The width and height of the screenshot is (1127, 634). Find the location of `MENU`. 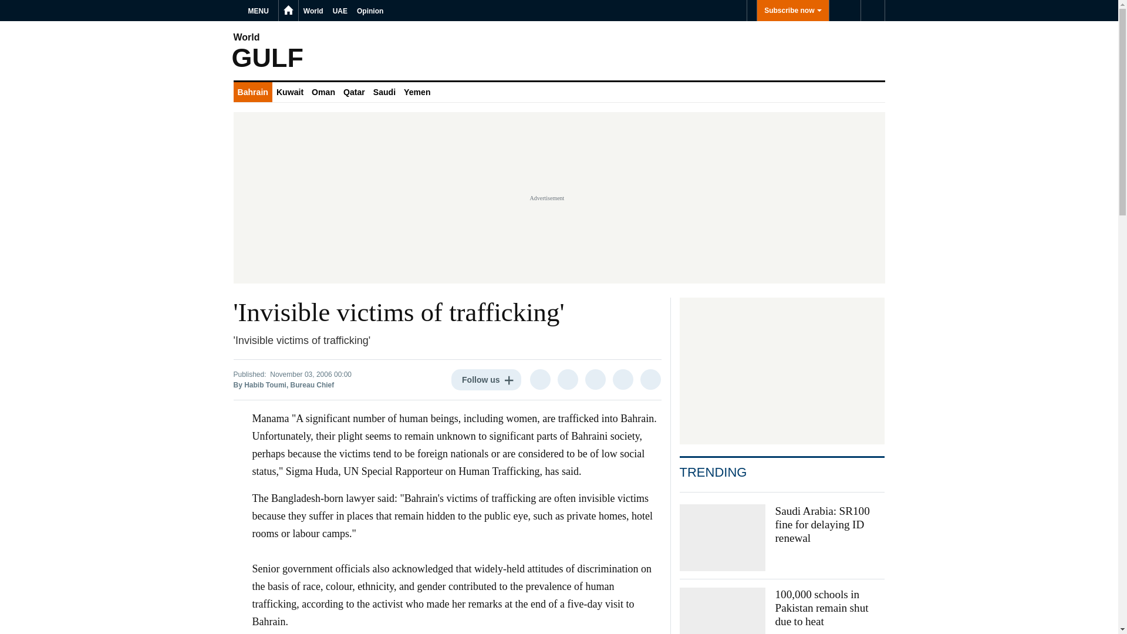

MENU is located at coordinates (260, 11).